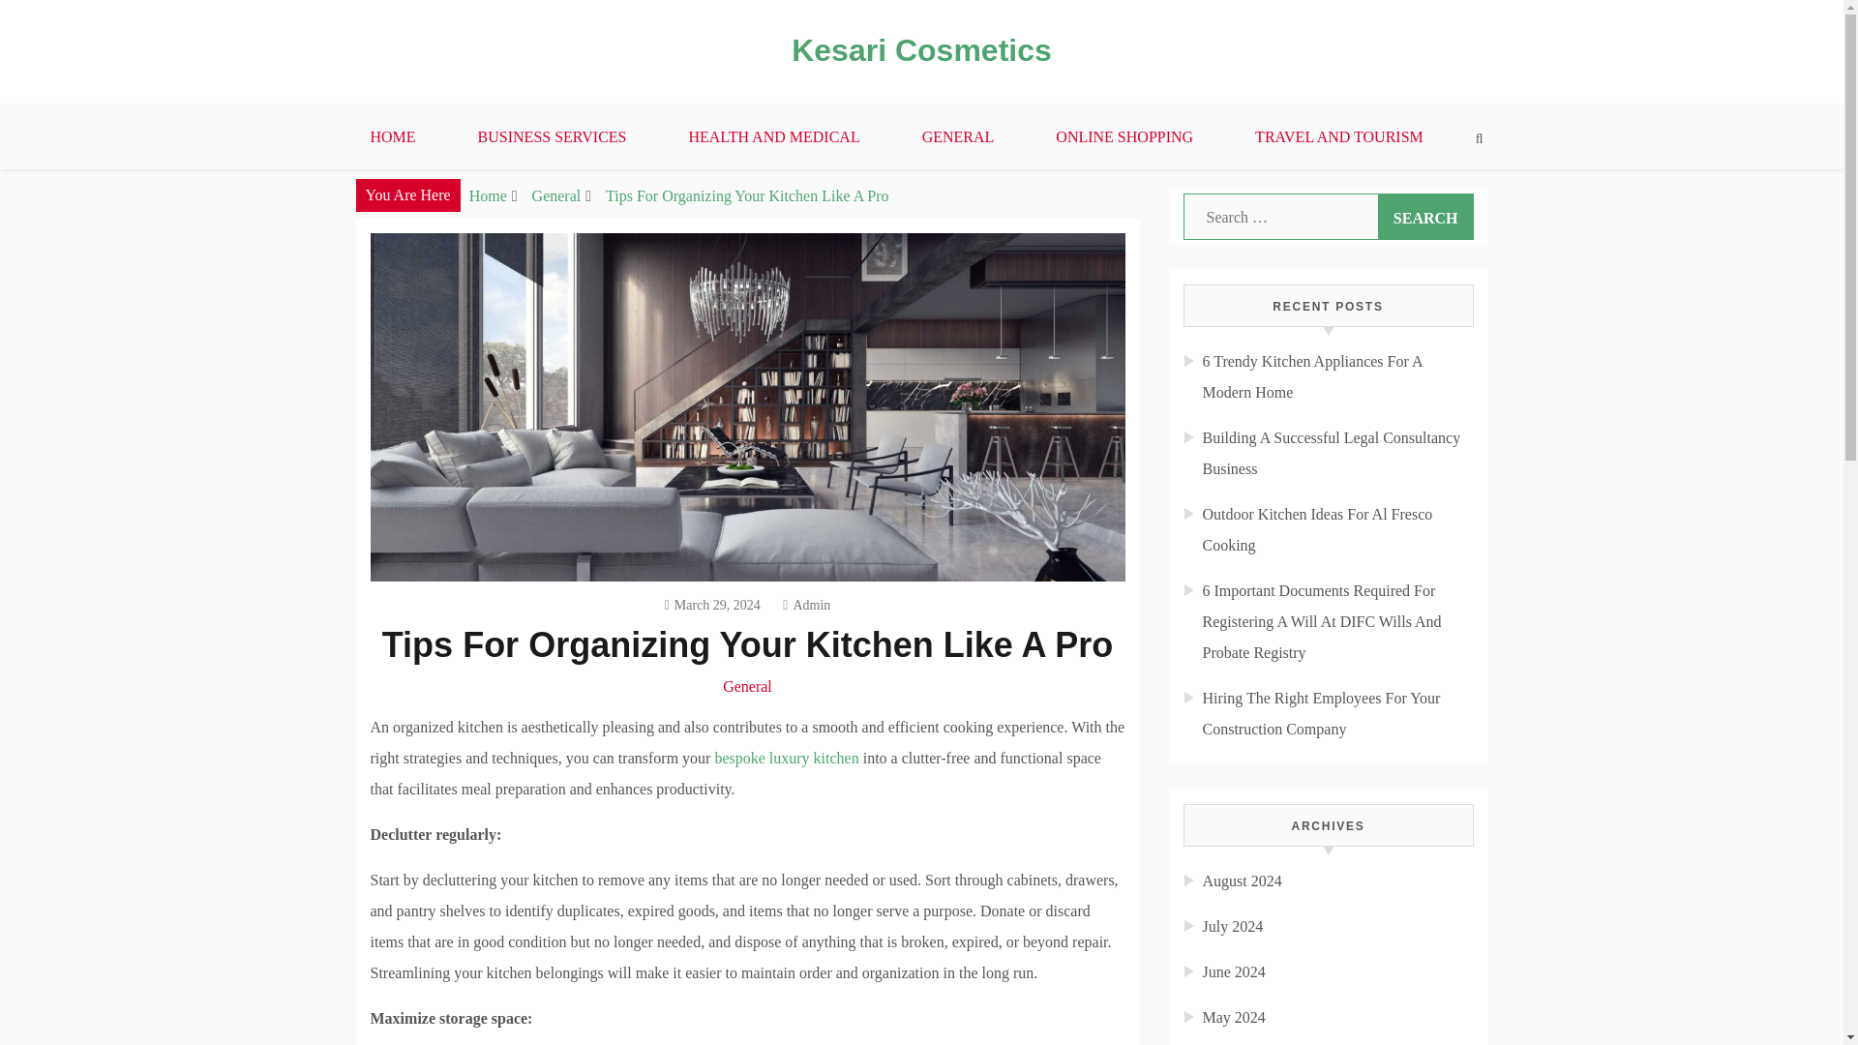 The height and width of the screenshot is (1045, 1858). Describe the element at coordinates (488, 195) in the screenshot. I see `Home` at that location.